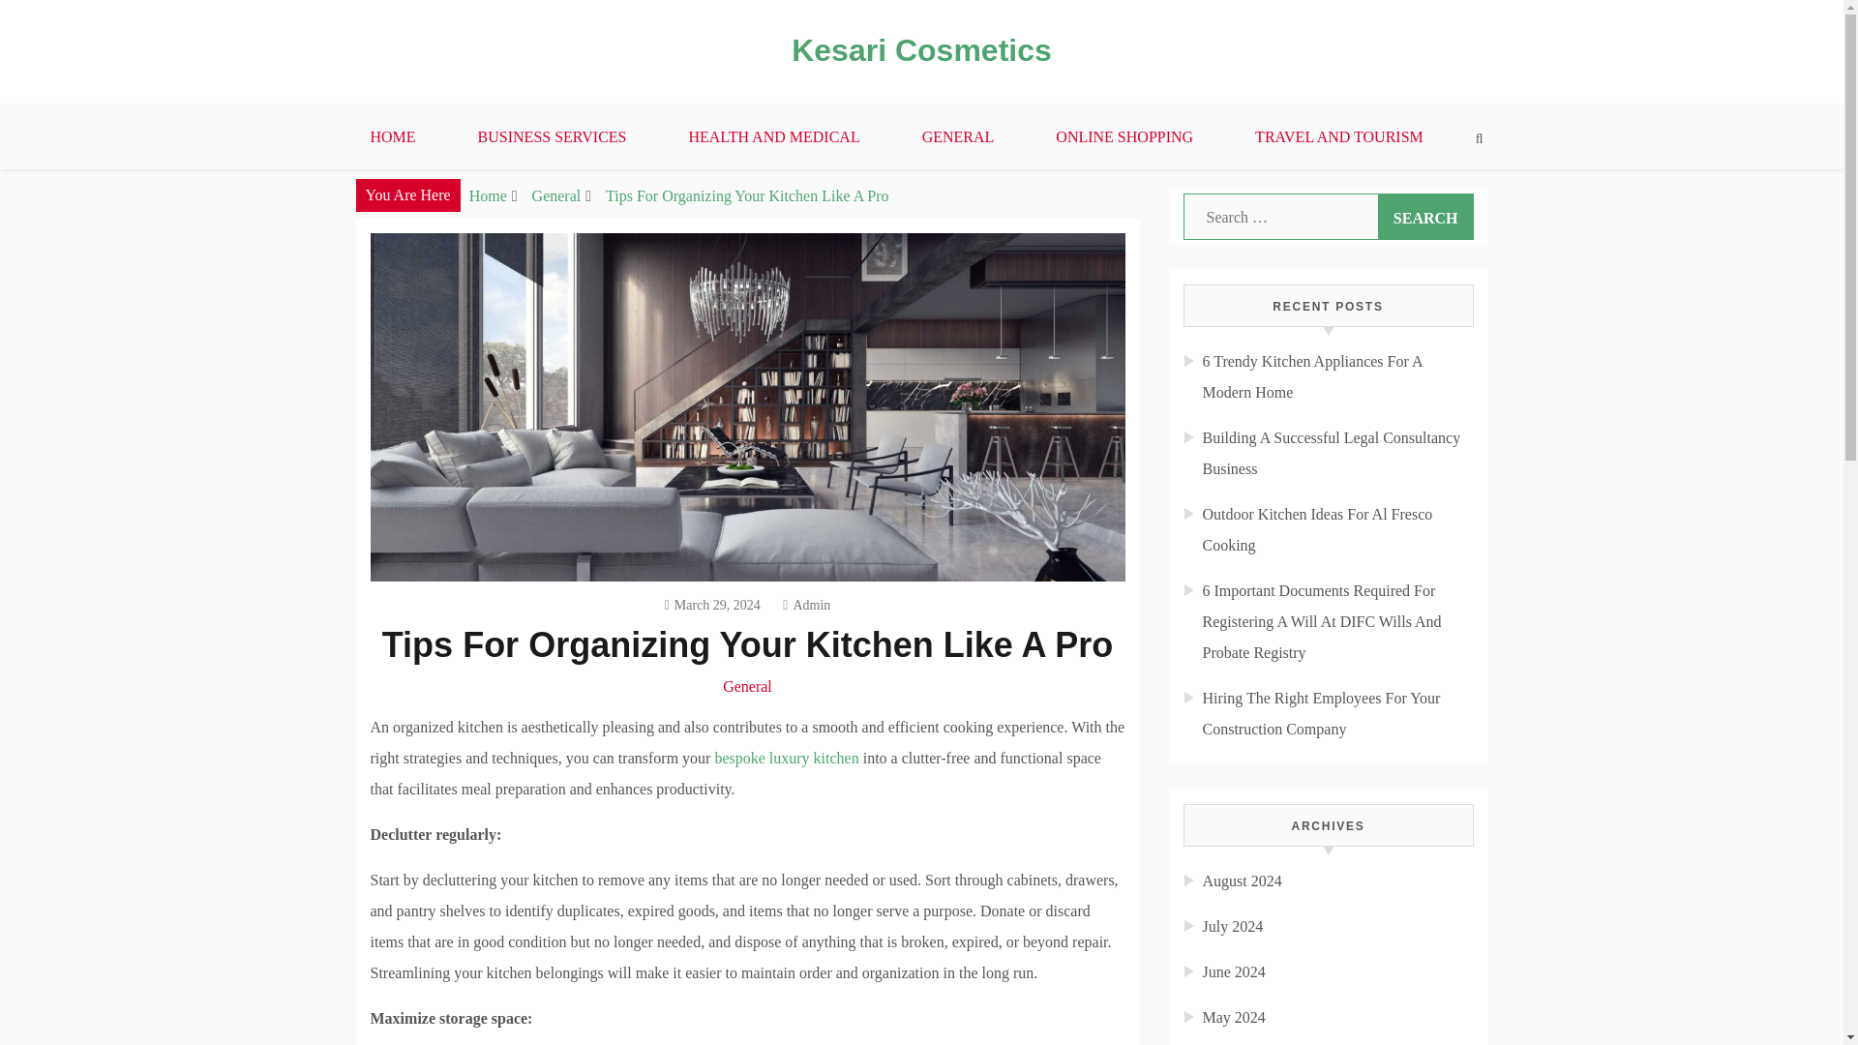 The height and width of the screenshot is (1045, 1858). Describe the element at coordinates (488, 195) in the screenshot. I see `Home` at that location.